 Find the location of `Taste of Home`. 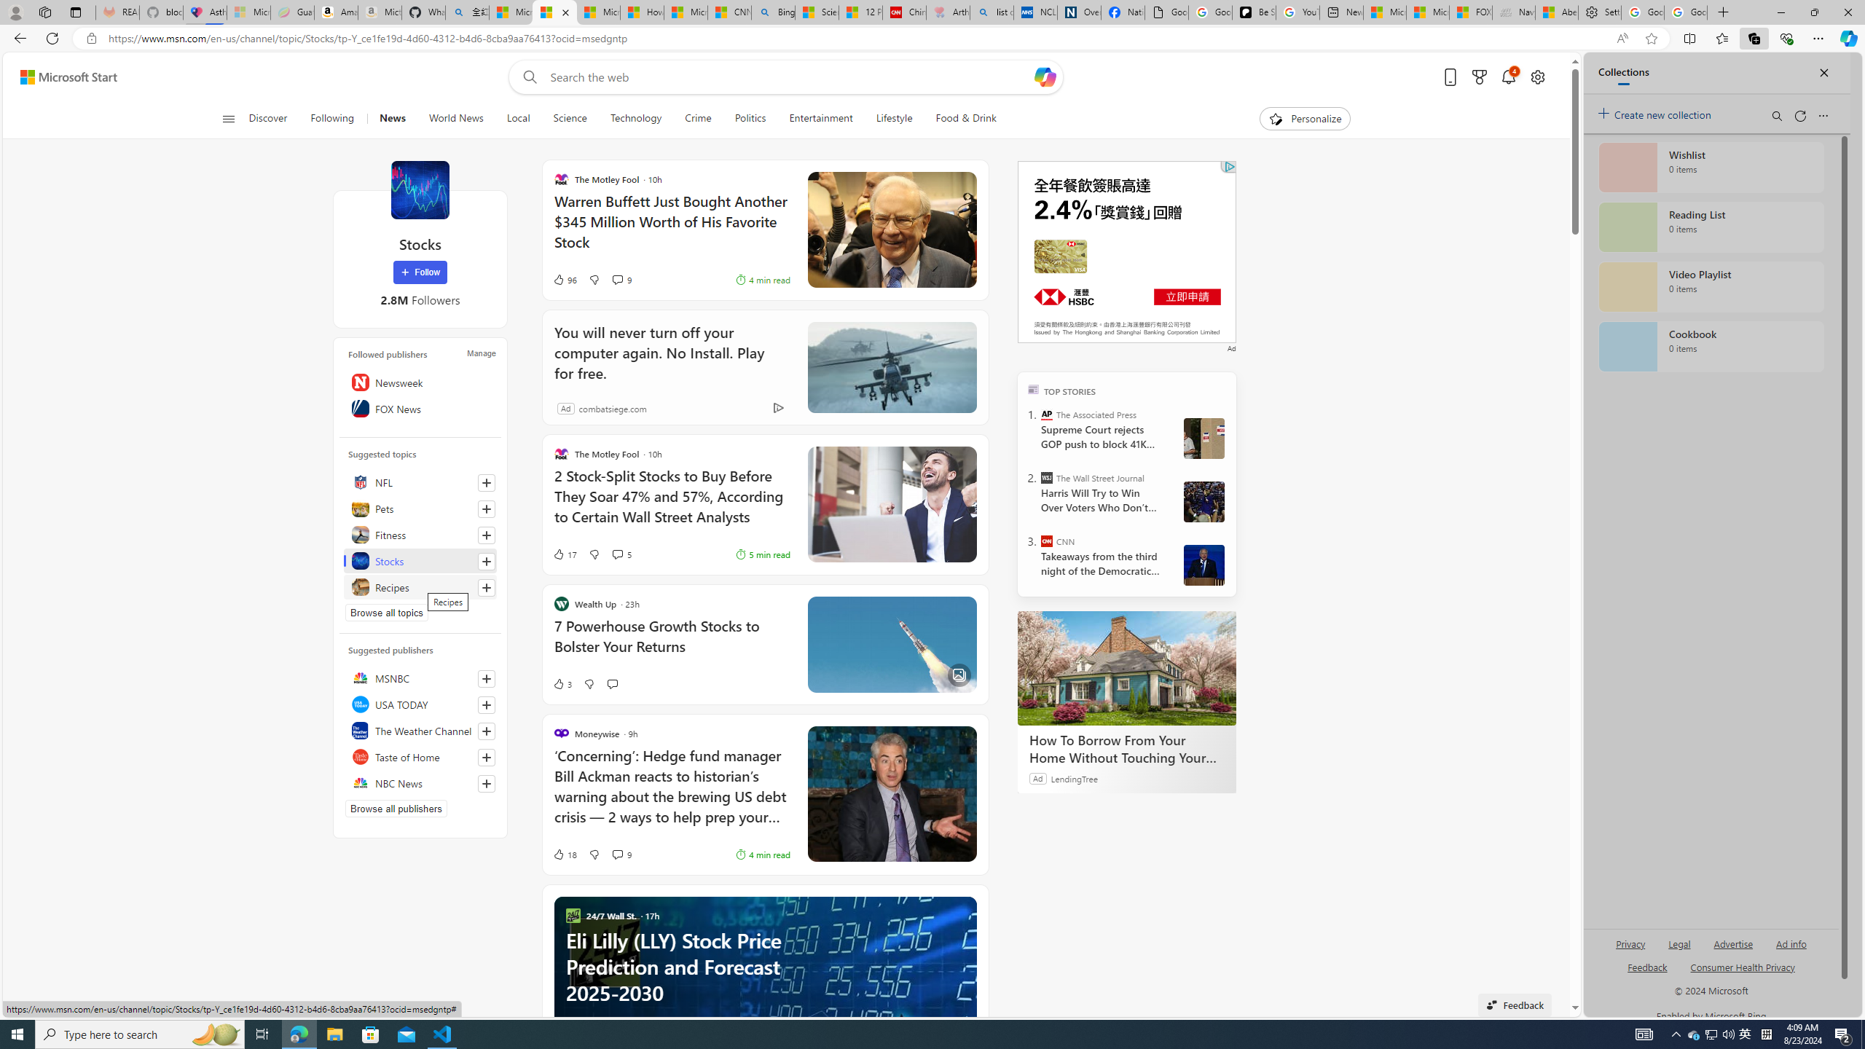

Taste of Home is located at coordinates (420, 756).